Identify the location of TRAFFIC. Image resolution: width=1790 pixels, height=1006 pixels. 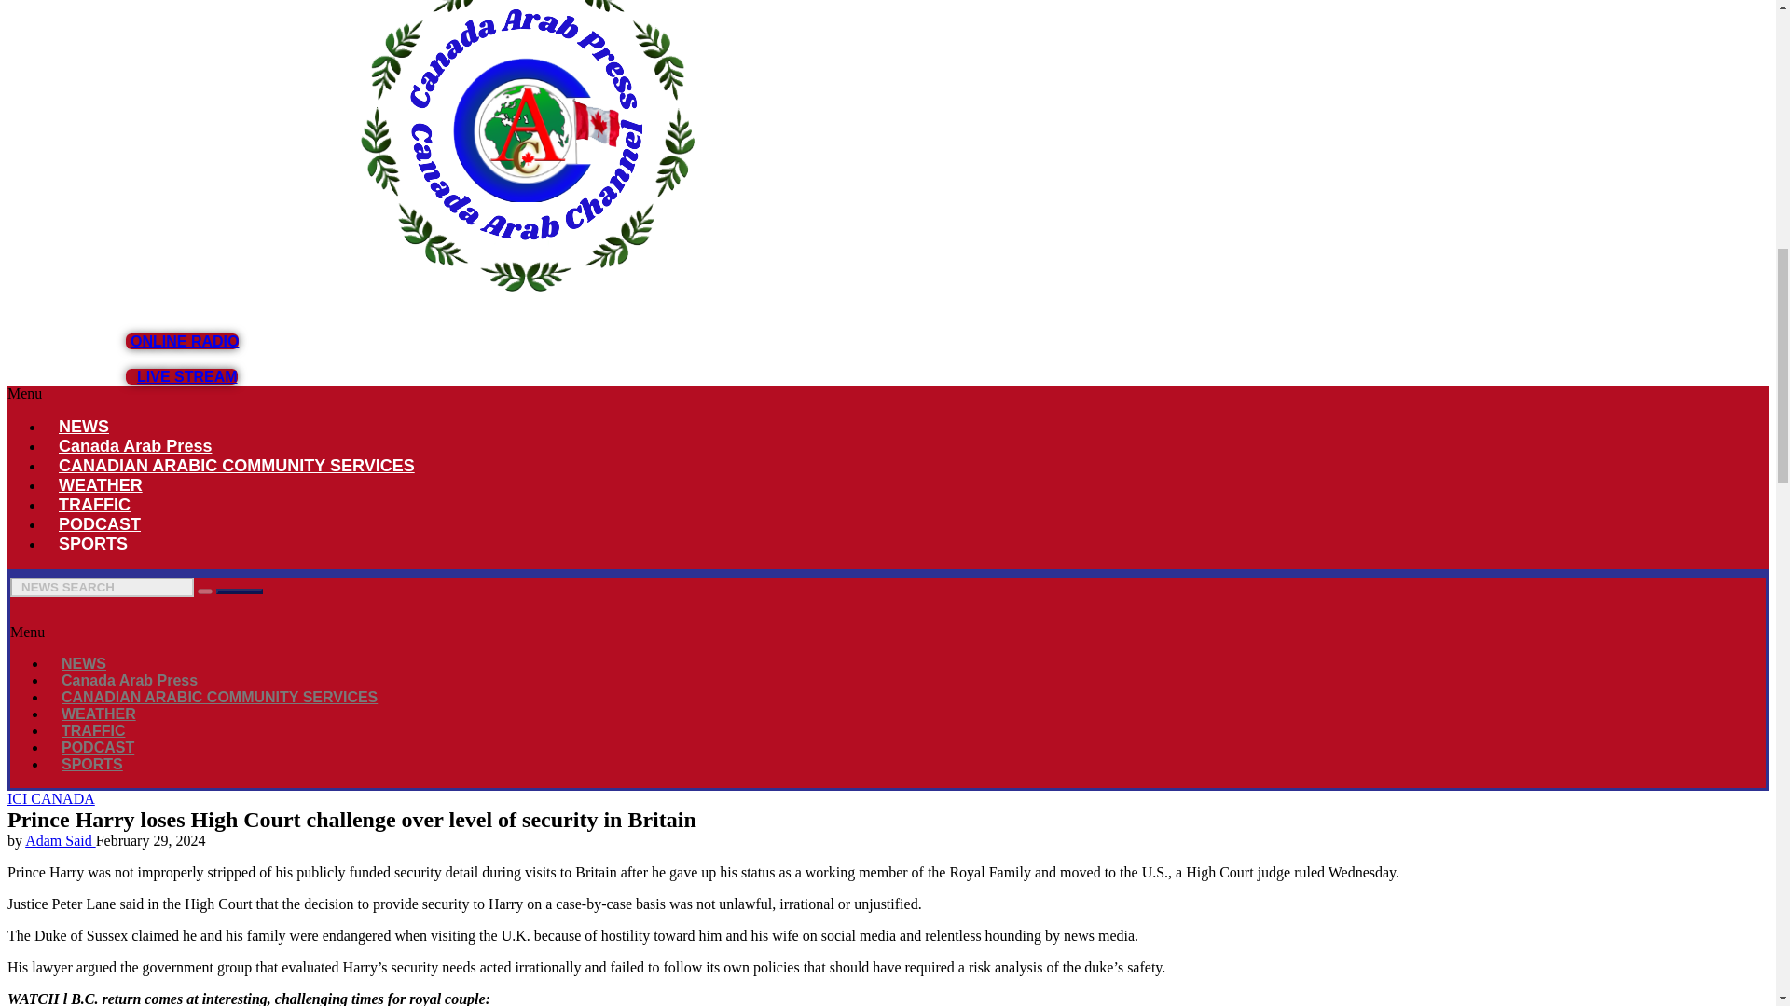
(95, 505).